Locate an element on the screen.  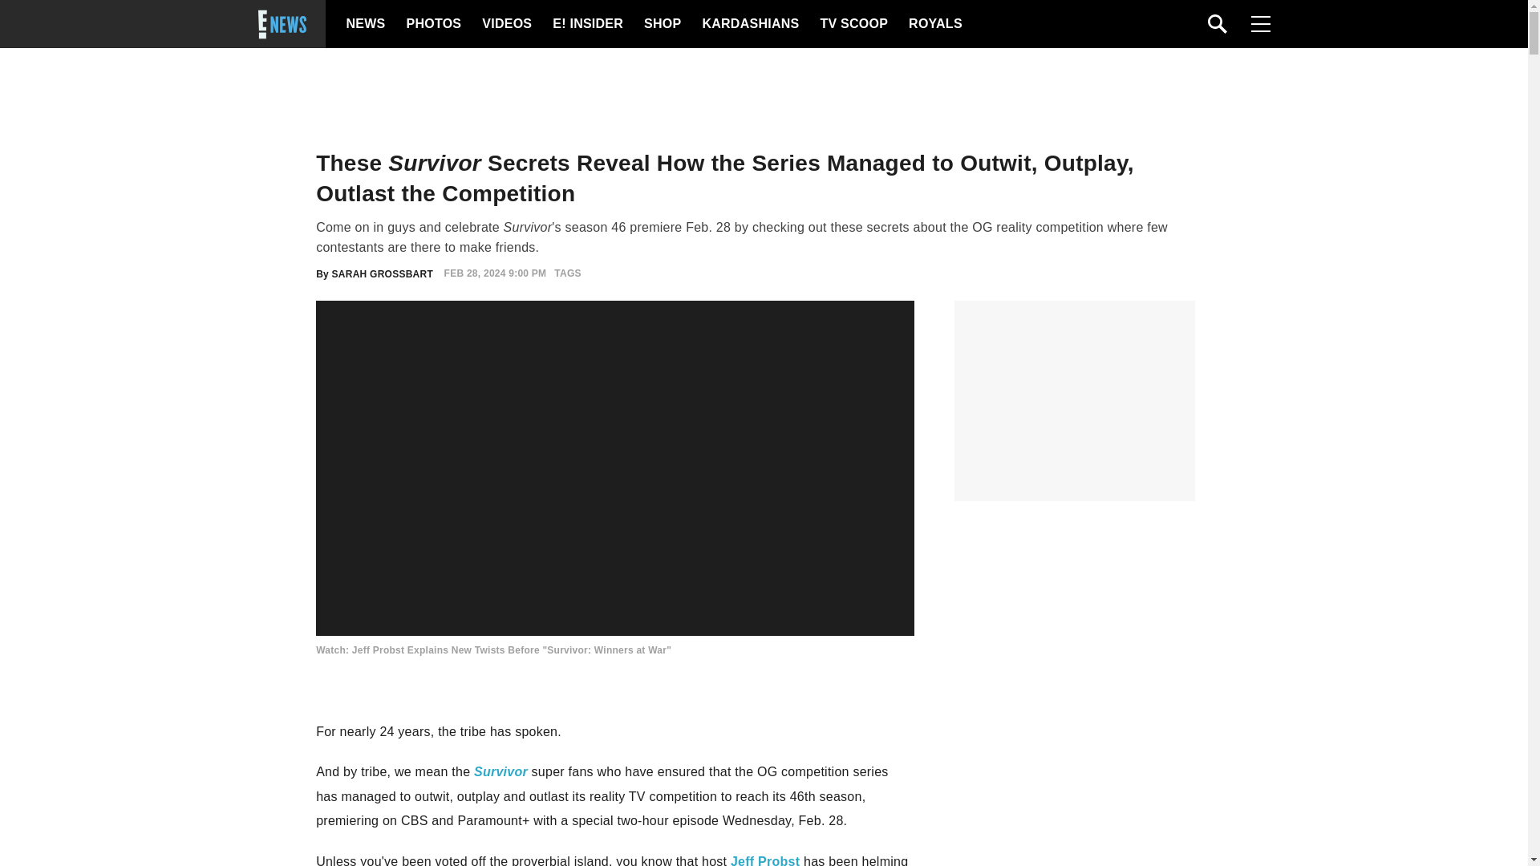
Survivor is located at coordinates (500, 771).